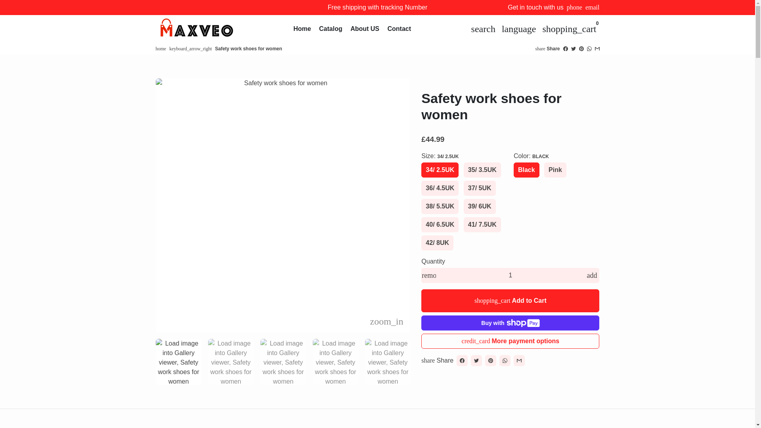 The height and width of the screenshot is (428, 761). Describe the element at coordinates (519, 28) in the screenshot. I see `language` at that location.